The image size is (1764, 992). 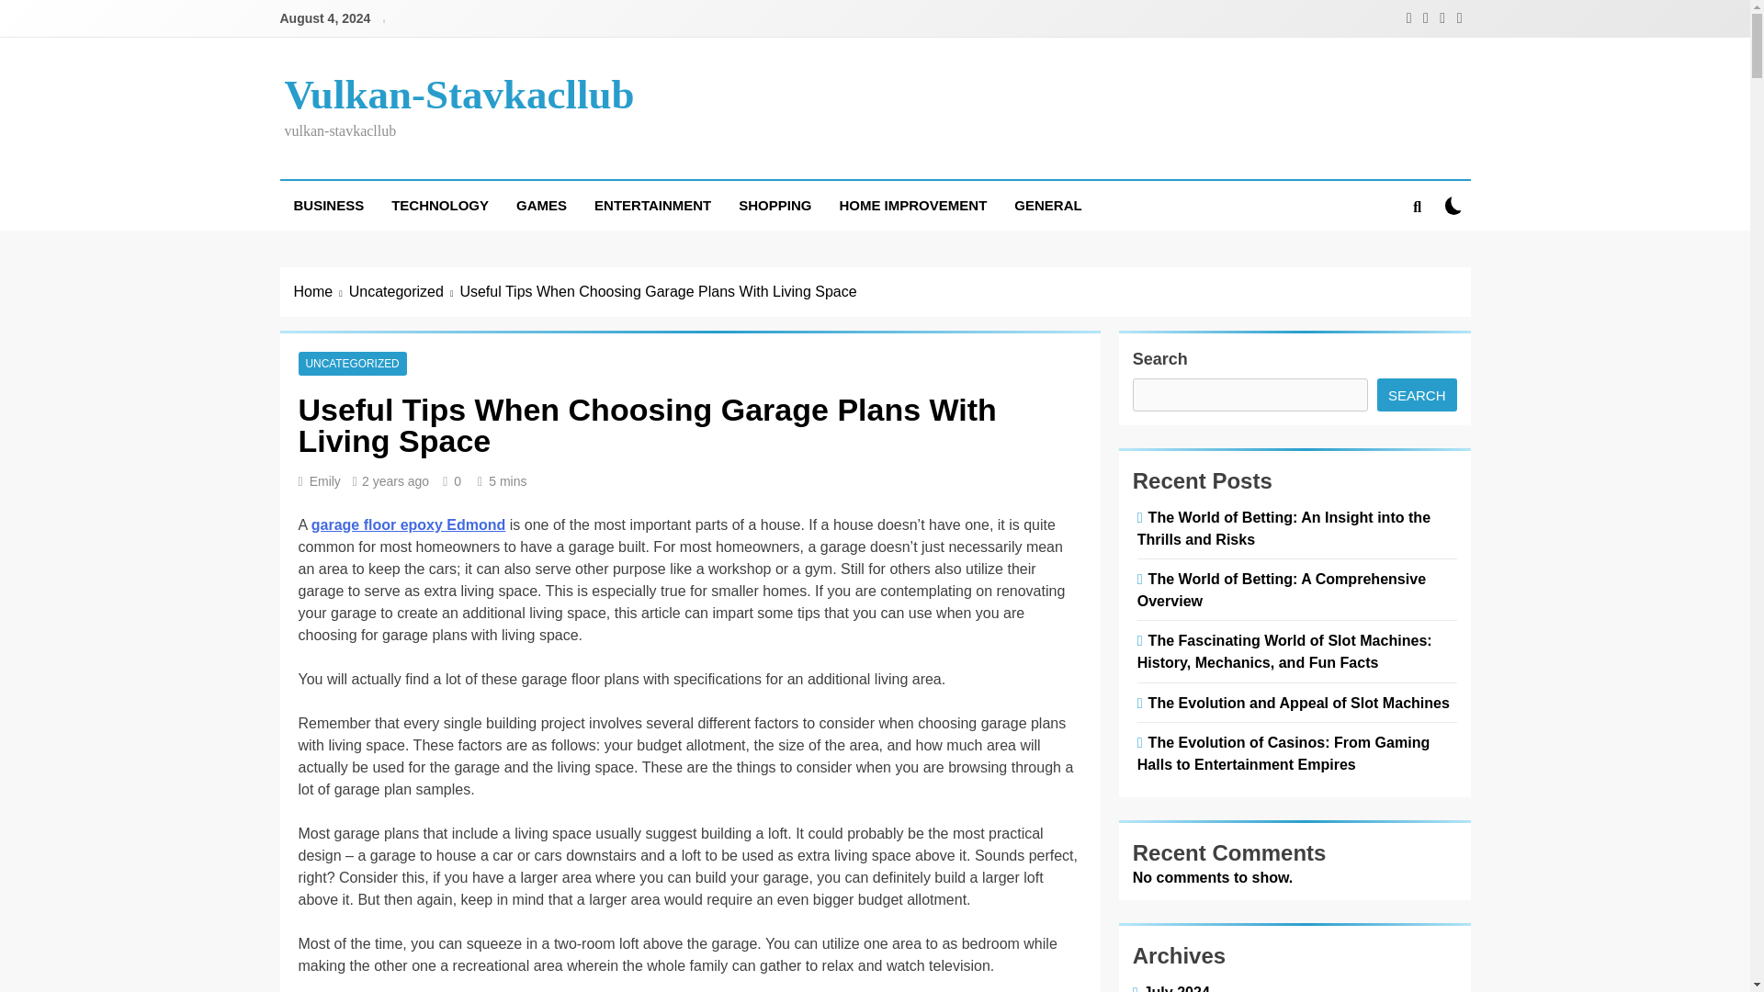 What do you see at coordinates (322, 292) in the screenshot?
I see `Home` at bounding box center [322, 292].